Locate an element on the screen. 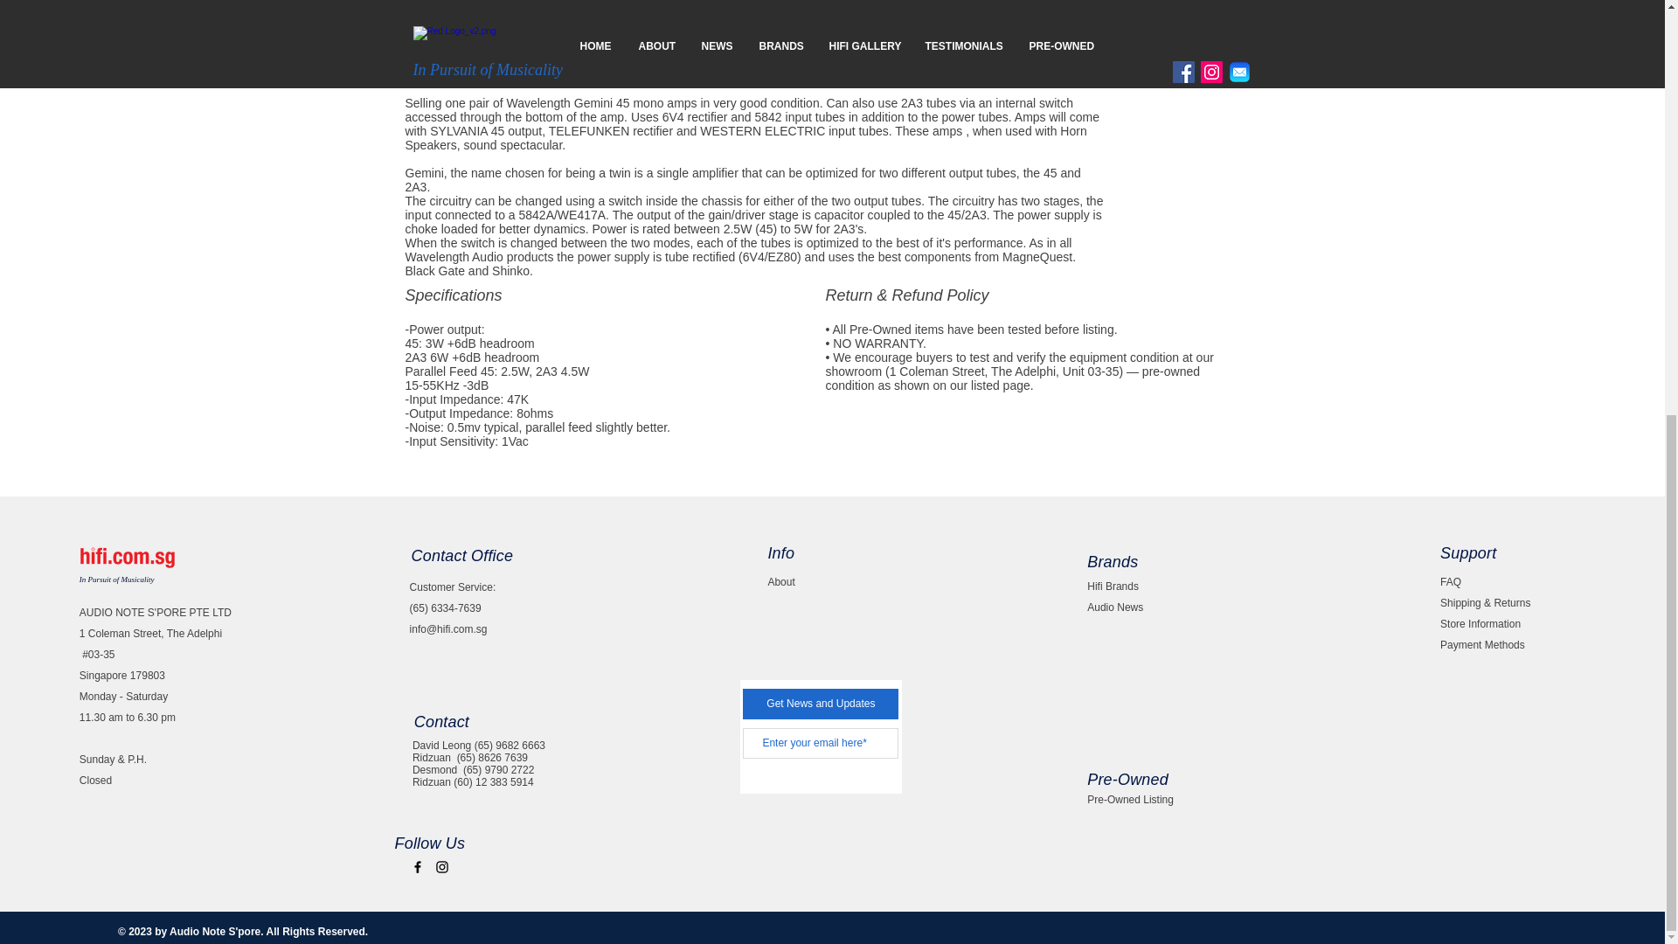  Get News and Updates is located at coordinates (820, 704).